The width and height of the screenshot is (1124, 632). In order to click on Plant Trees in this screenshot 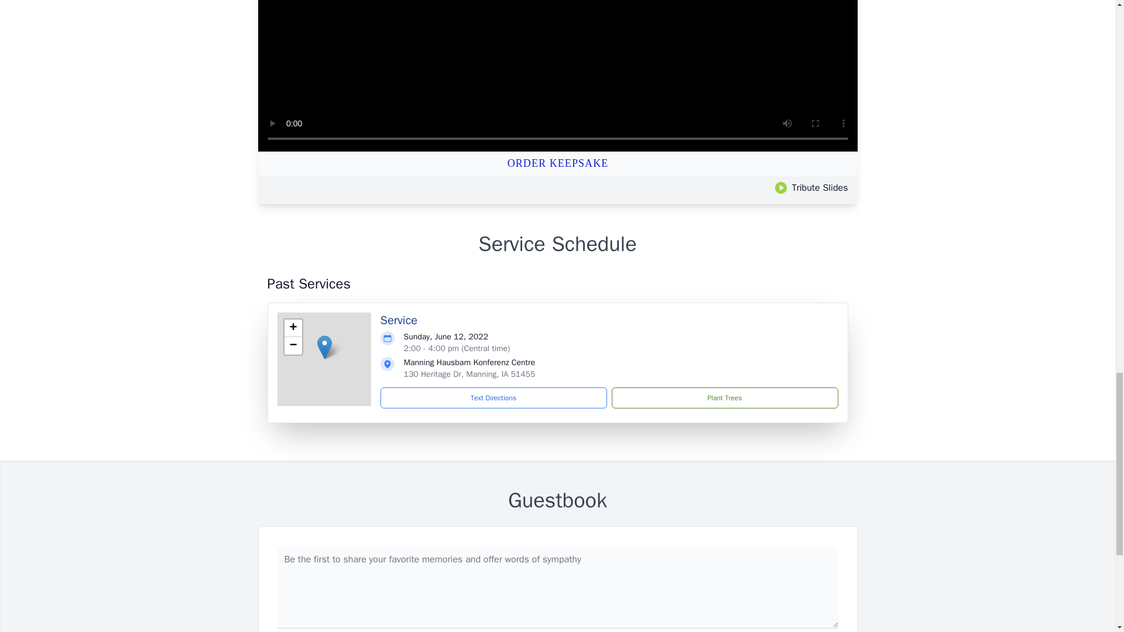, I will do `click(724, 398)`.